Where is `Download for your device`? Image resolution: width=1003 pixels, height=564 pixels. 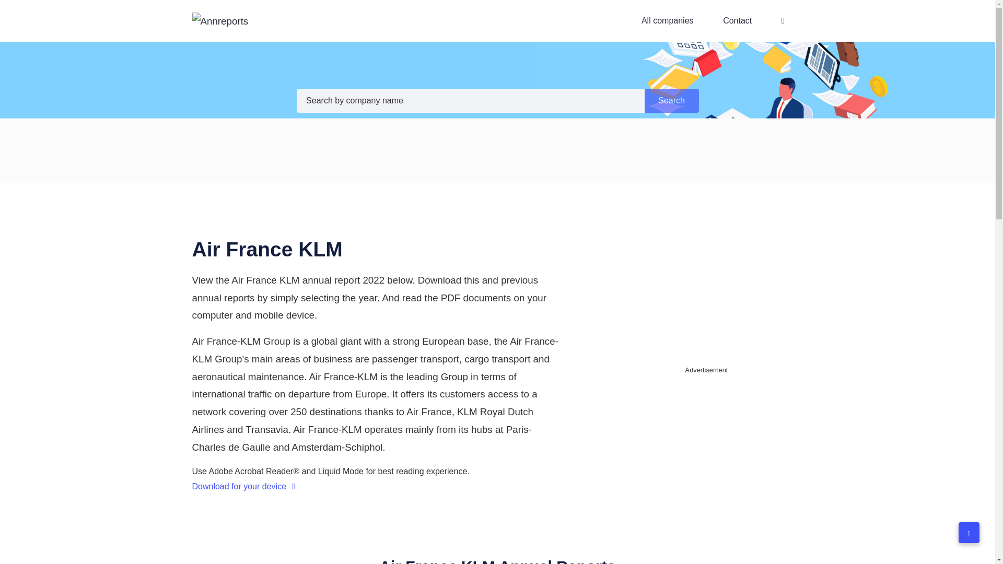 Download for your device is located at coordinates (243, 486).